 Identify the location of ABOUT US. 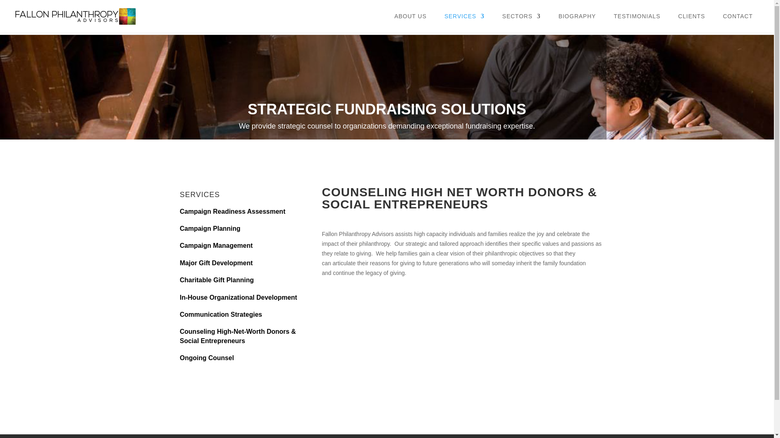
(410, 23).